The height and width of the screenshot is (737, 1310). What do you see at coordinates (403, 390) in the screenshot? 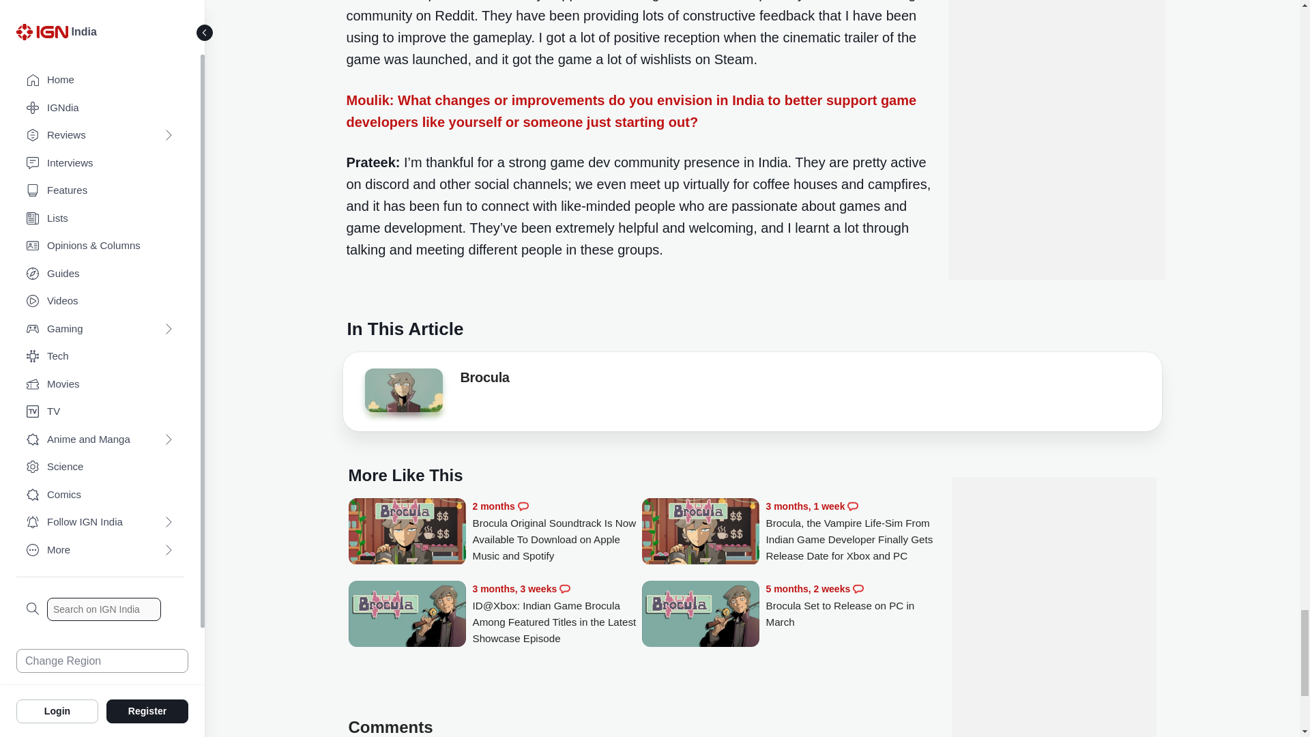
I see `Brocula` at bounding box center [403, 390].